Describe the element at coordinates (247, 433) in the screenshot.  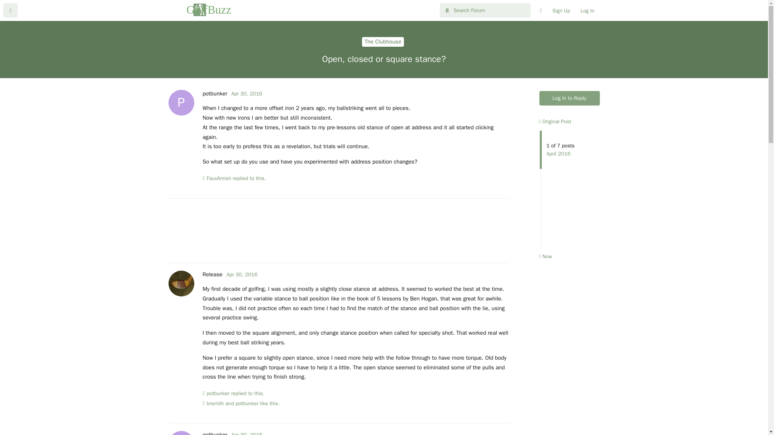
I see `Saturday, April 30, 2016 11:53 PM` at that location.